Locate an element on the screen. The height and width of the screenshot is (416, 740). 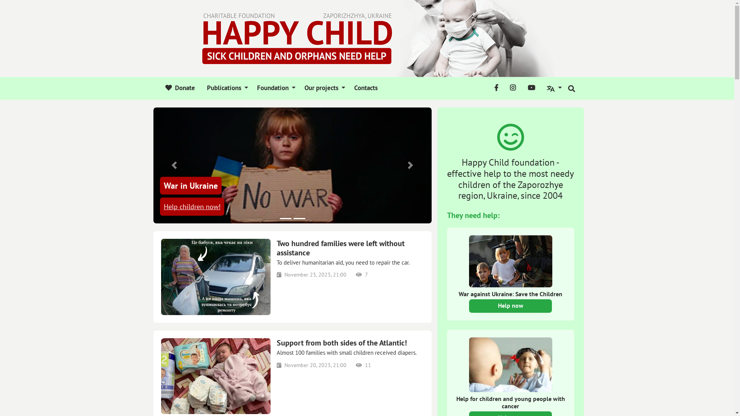
They need help: is located at coordinates (473, 215).